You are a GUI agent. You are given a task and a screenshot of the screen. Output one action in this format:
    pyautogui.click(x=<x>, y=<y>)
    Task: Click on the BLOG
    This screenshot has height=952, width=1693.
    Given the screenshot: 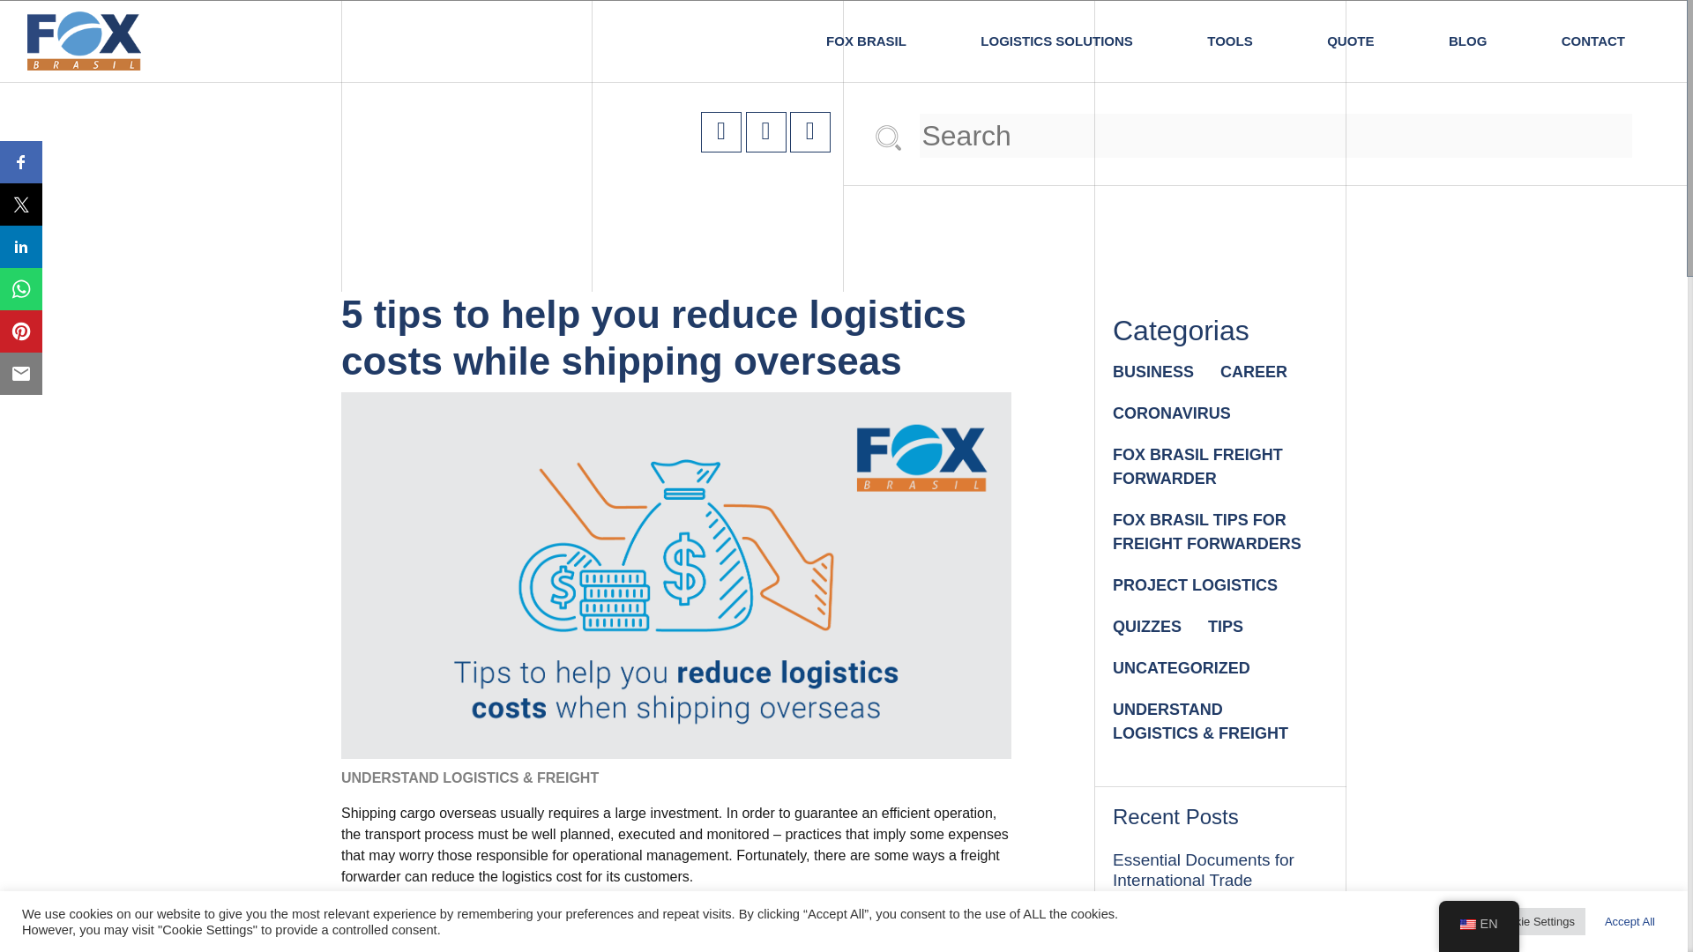 What is the action you would take?
    pyautogui.click(x=1467, y=41)
    